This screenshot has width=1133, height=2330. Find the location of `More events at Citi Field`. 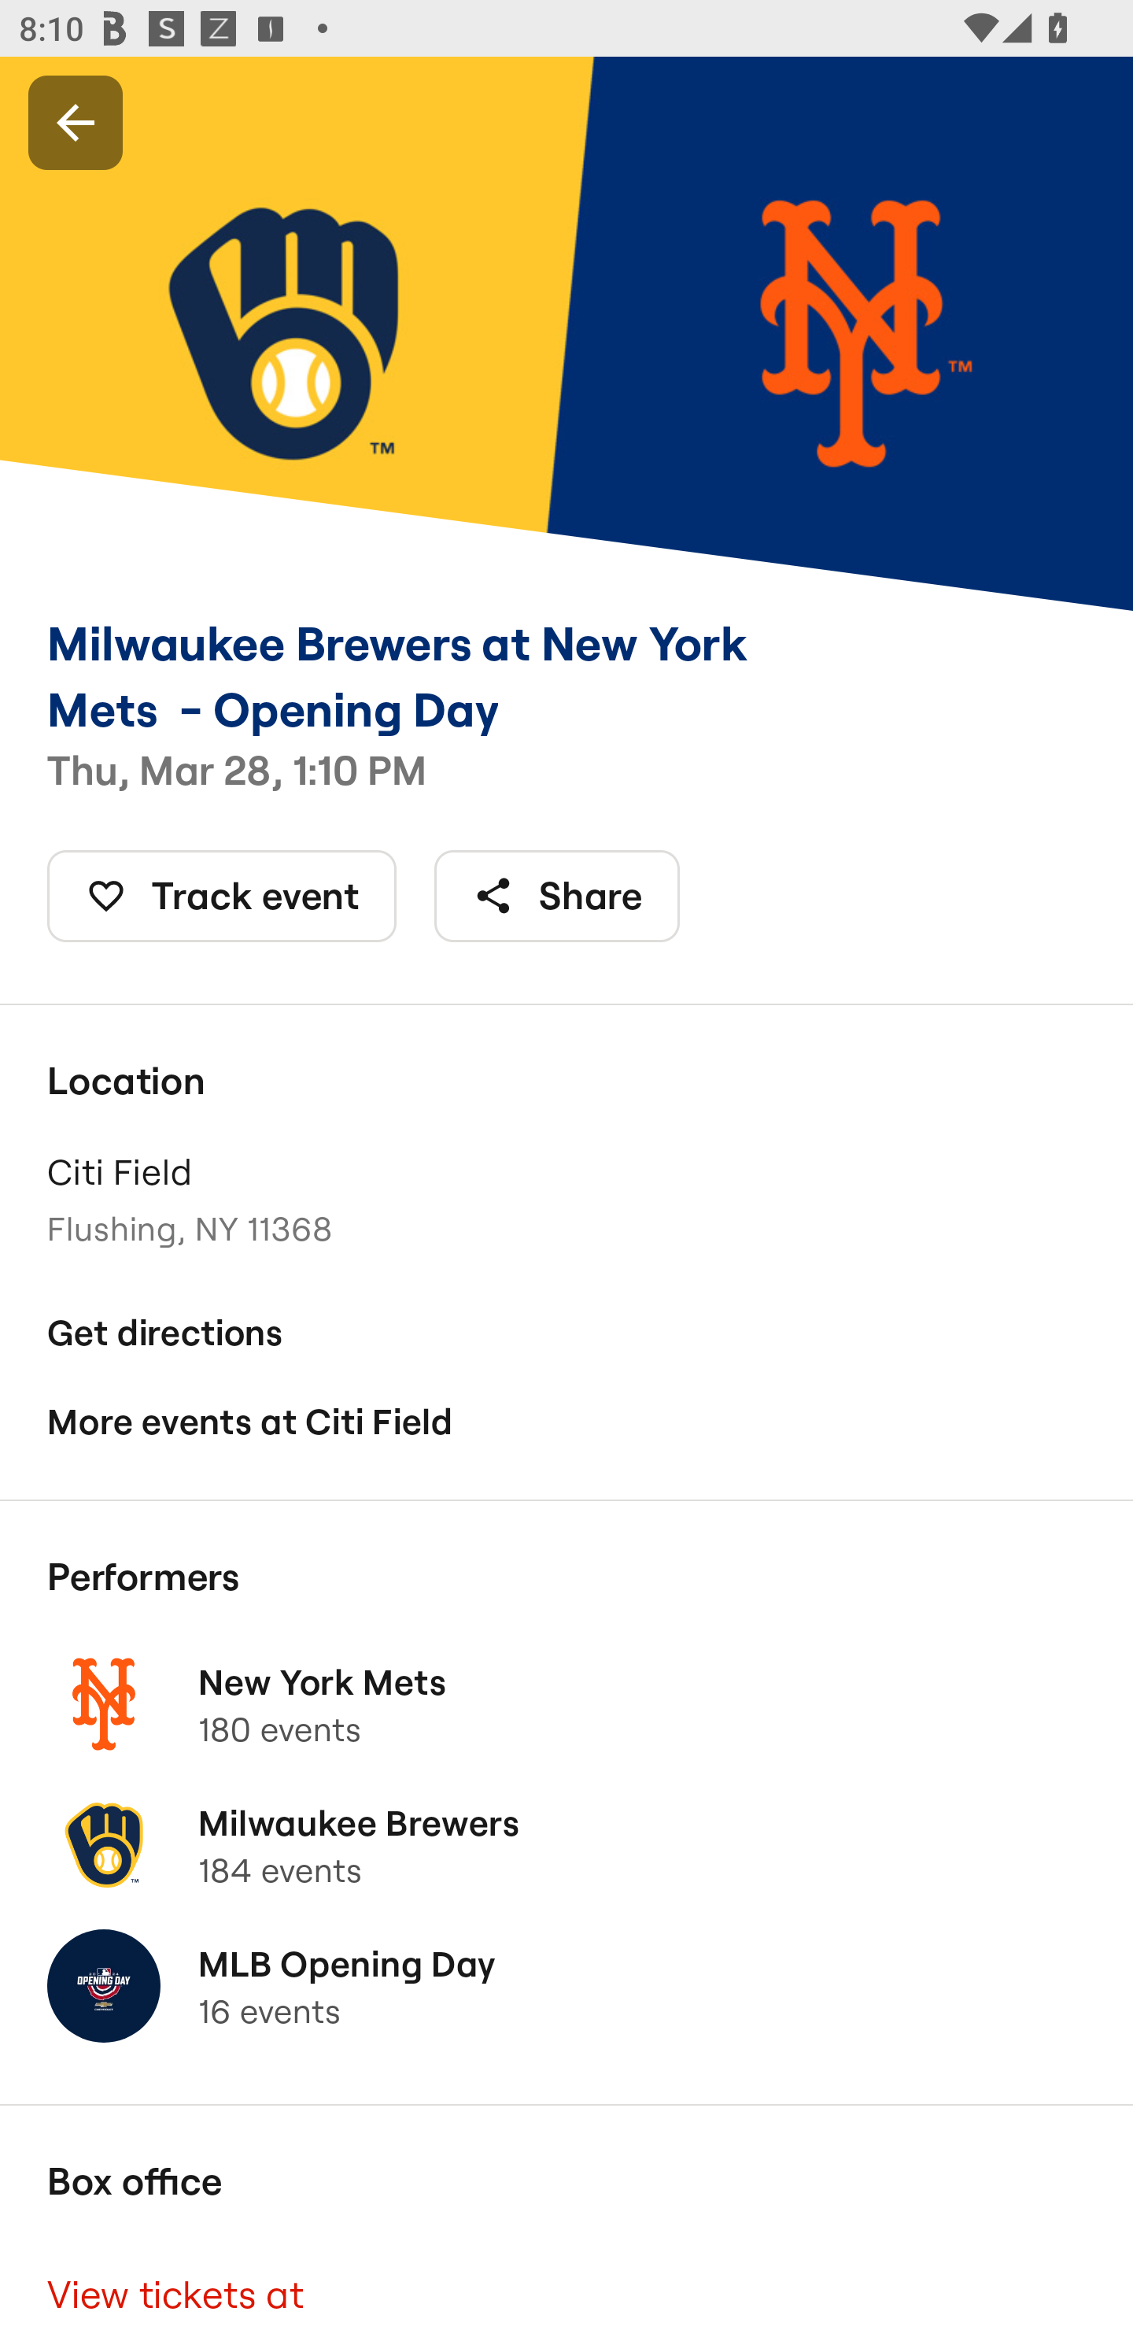

More events at Citi Field is located at coordinates (566, 1421).